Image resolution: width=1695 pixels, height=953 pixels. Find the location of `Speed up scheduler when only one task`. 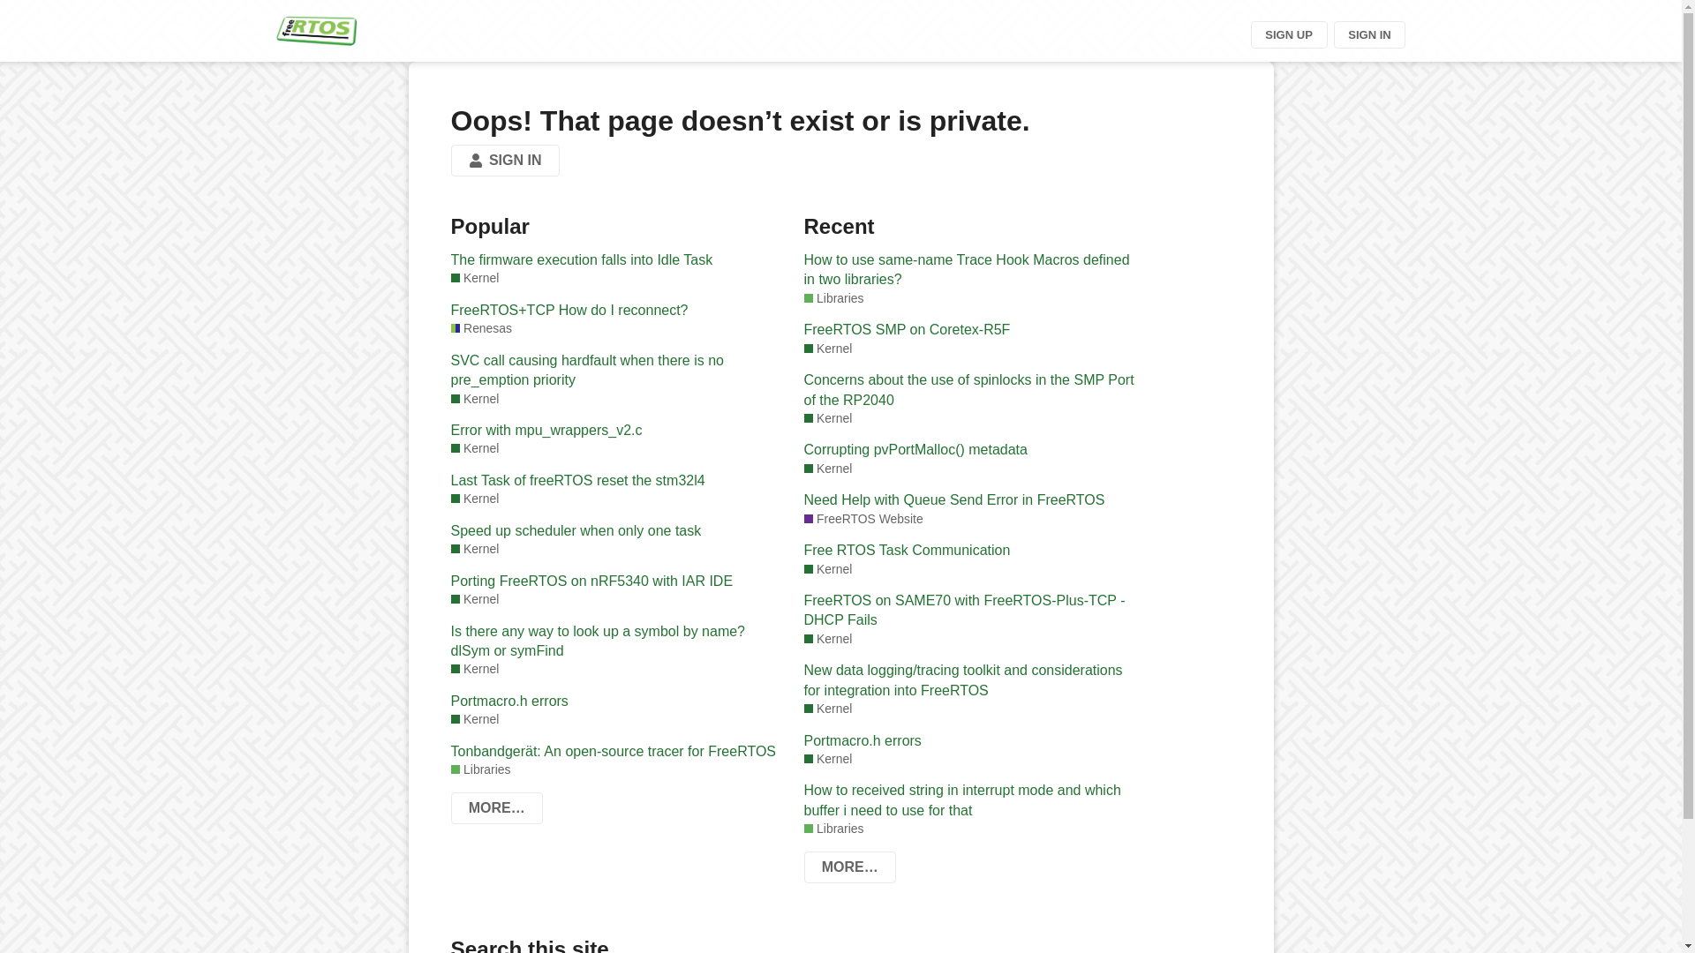

Speed up scheduler when only one task is located at coordinates (618, 531).